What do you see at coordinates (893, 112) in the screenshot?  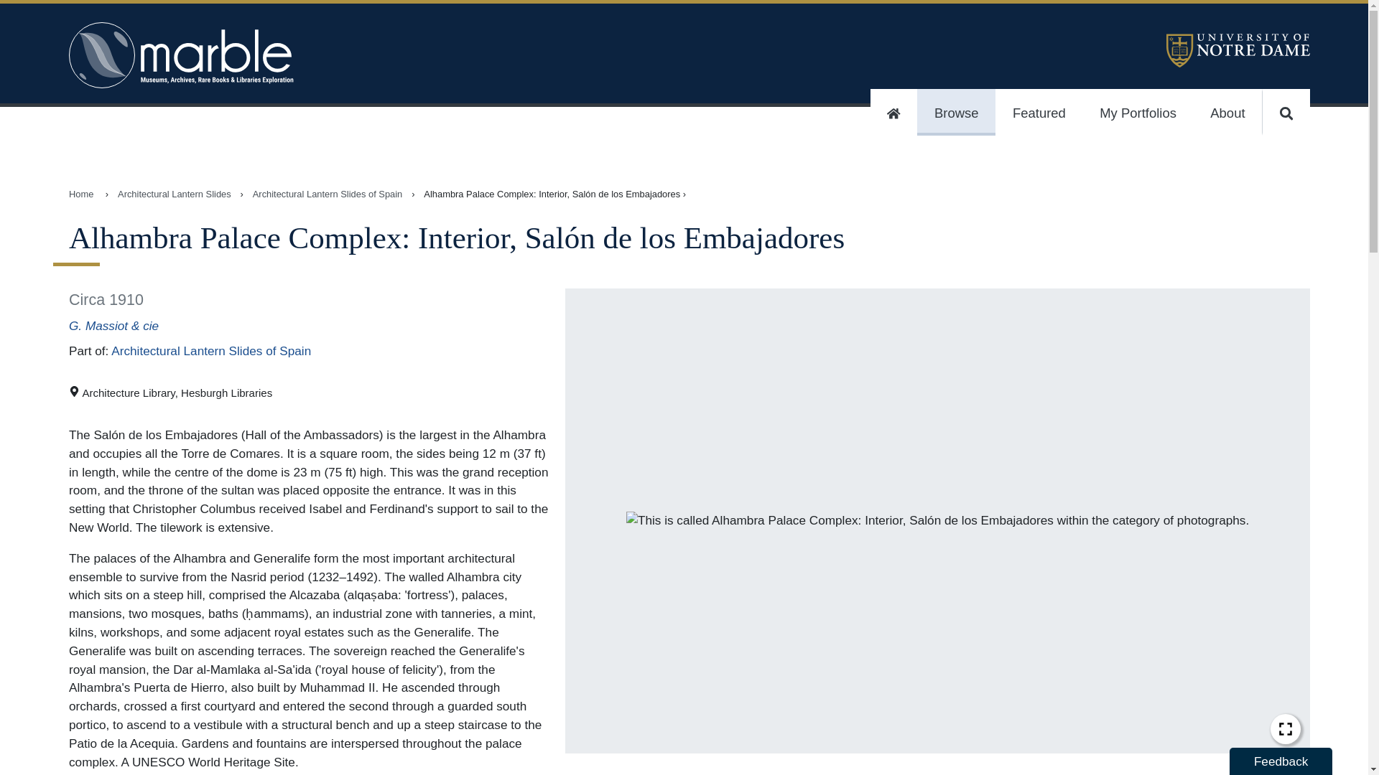 I see `Home` at bounding box center [893, 112].